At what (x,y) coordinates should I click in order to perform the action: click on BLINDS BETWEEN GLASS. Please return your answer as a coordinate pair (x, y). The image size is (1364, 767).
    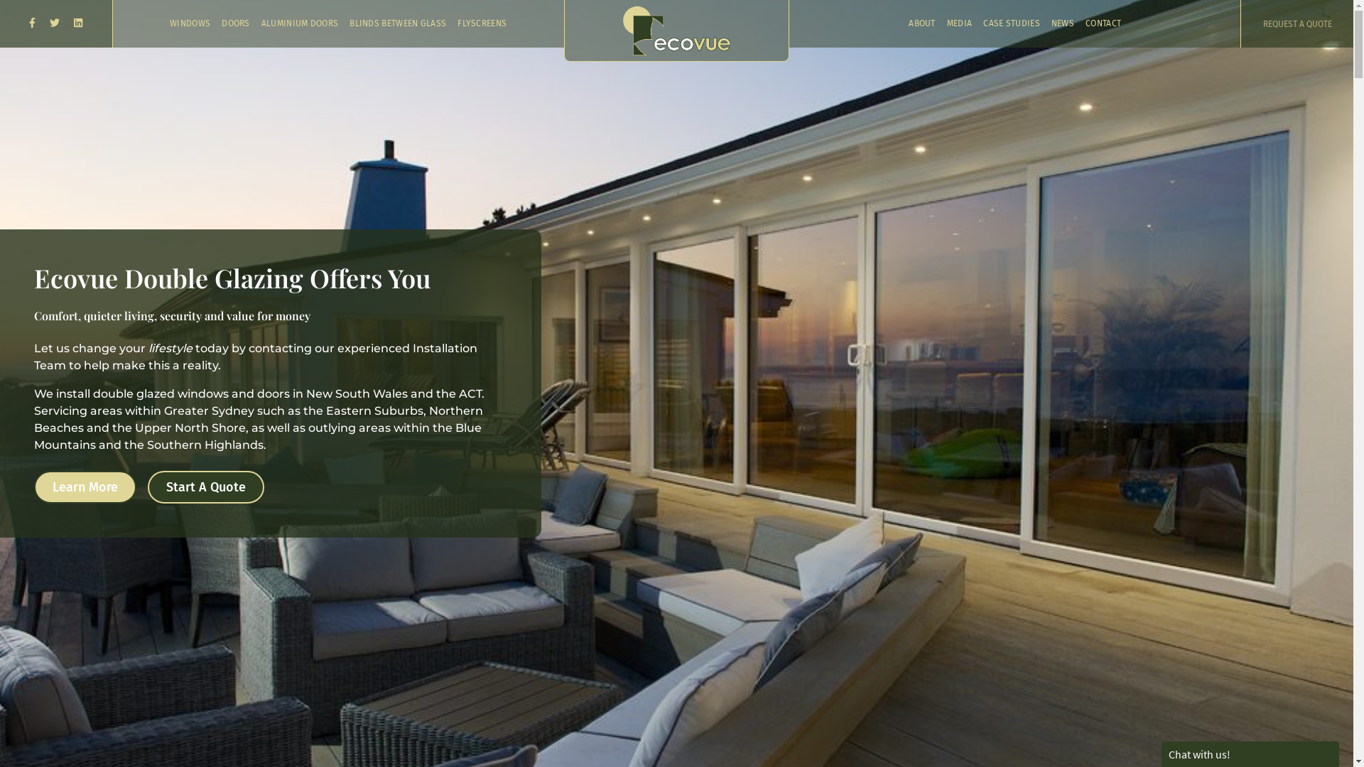
    Looking at the image, I should click on (398, 24).